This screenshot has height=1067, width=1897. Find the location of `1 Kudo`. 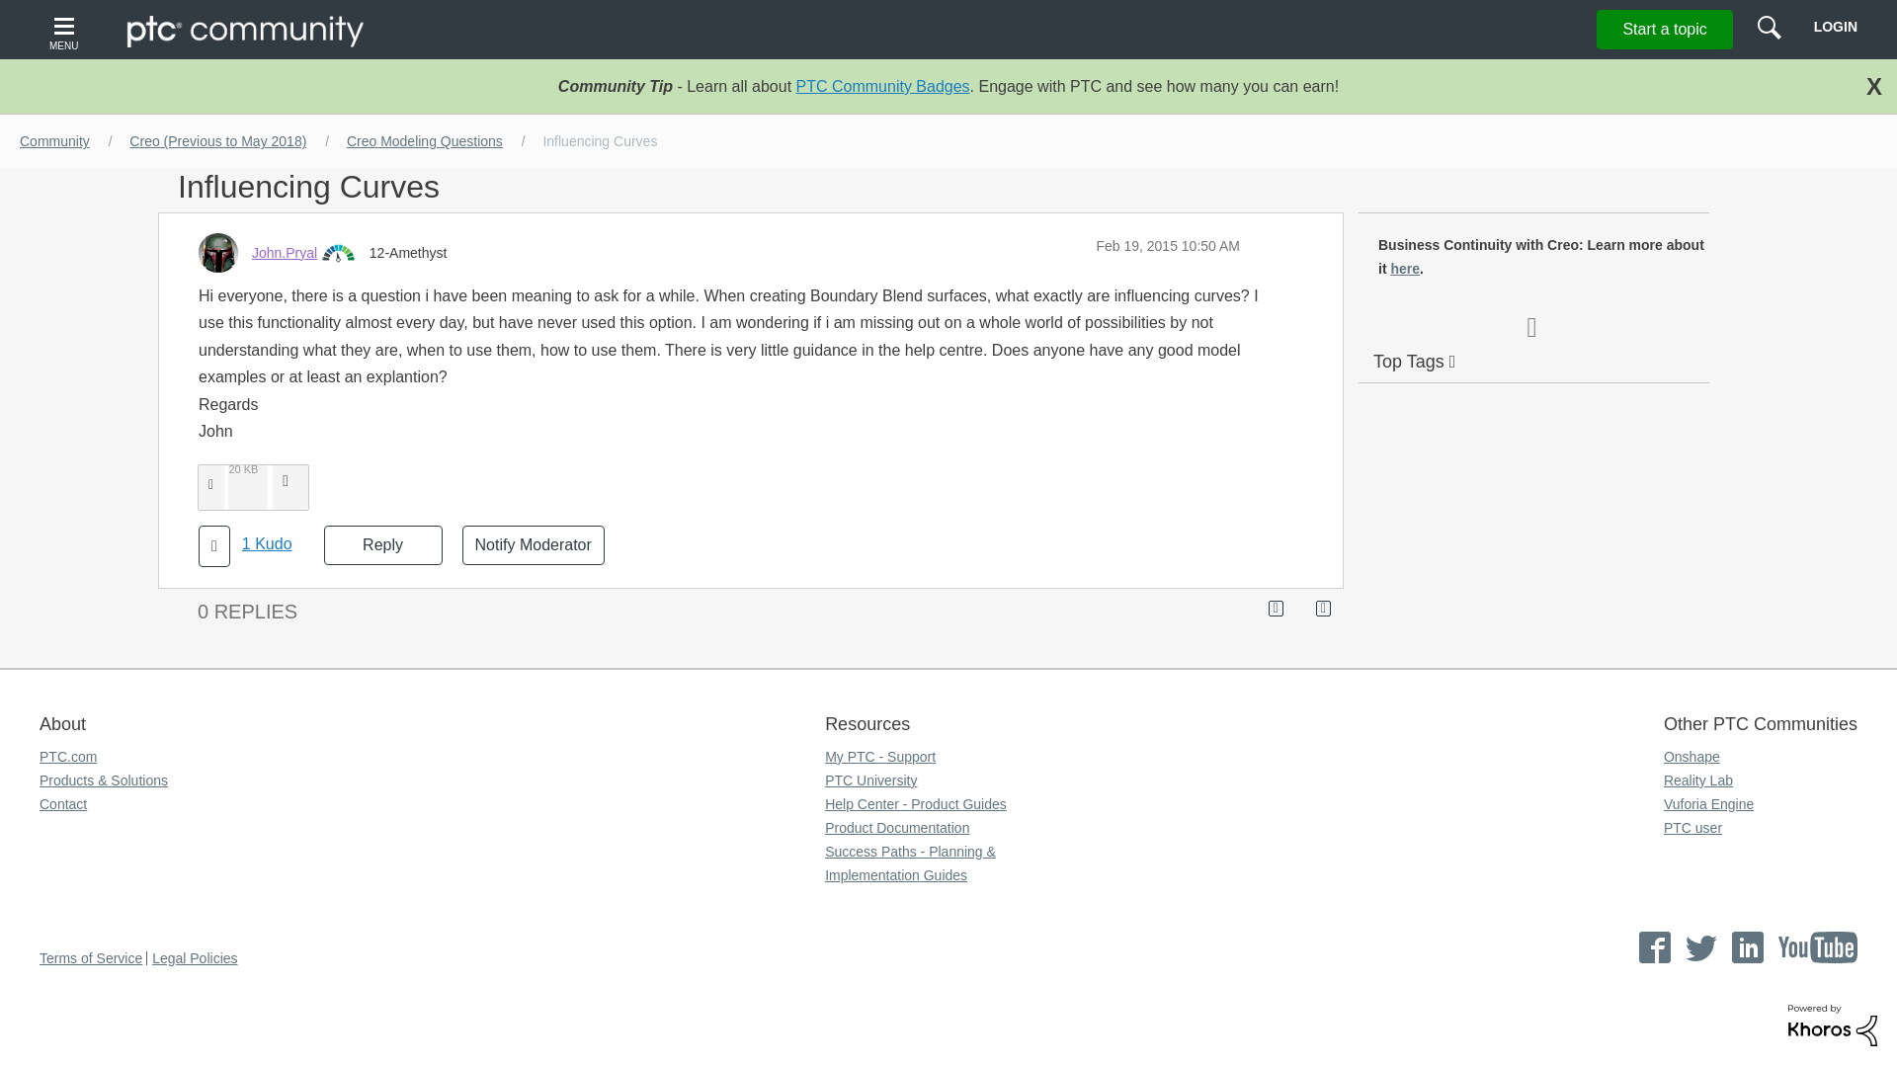

1 Kudo is located at coordinates (267, 544).